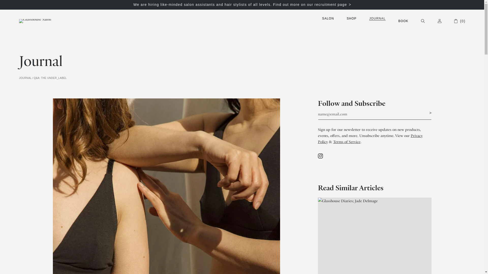 The image size is (488, 274). I want to click on SALON, so click(328, 18).